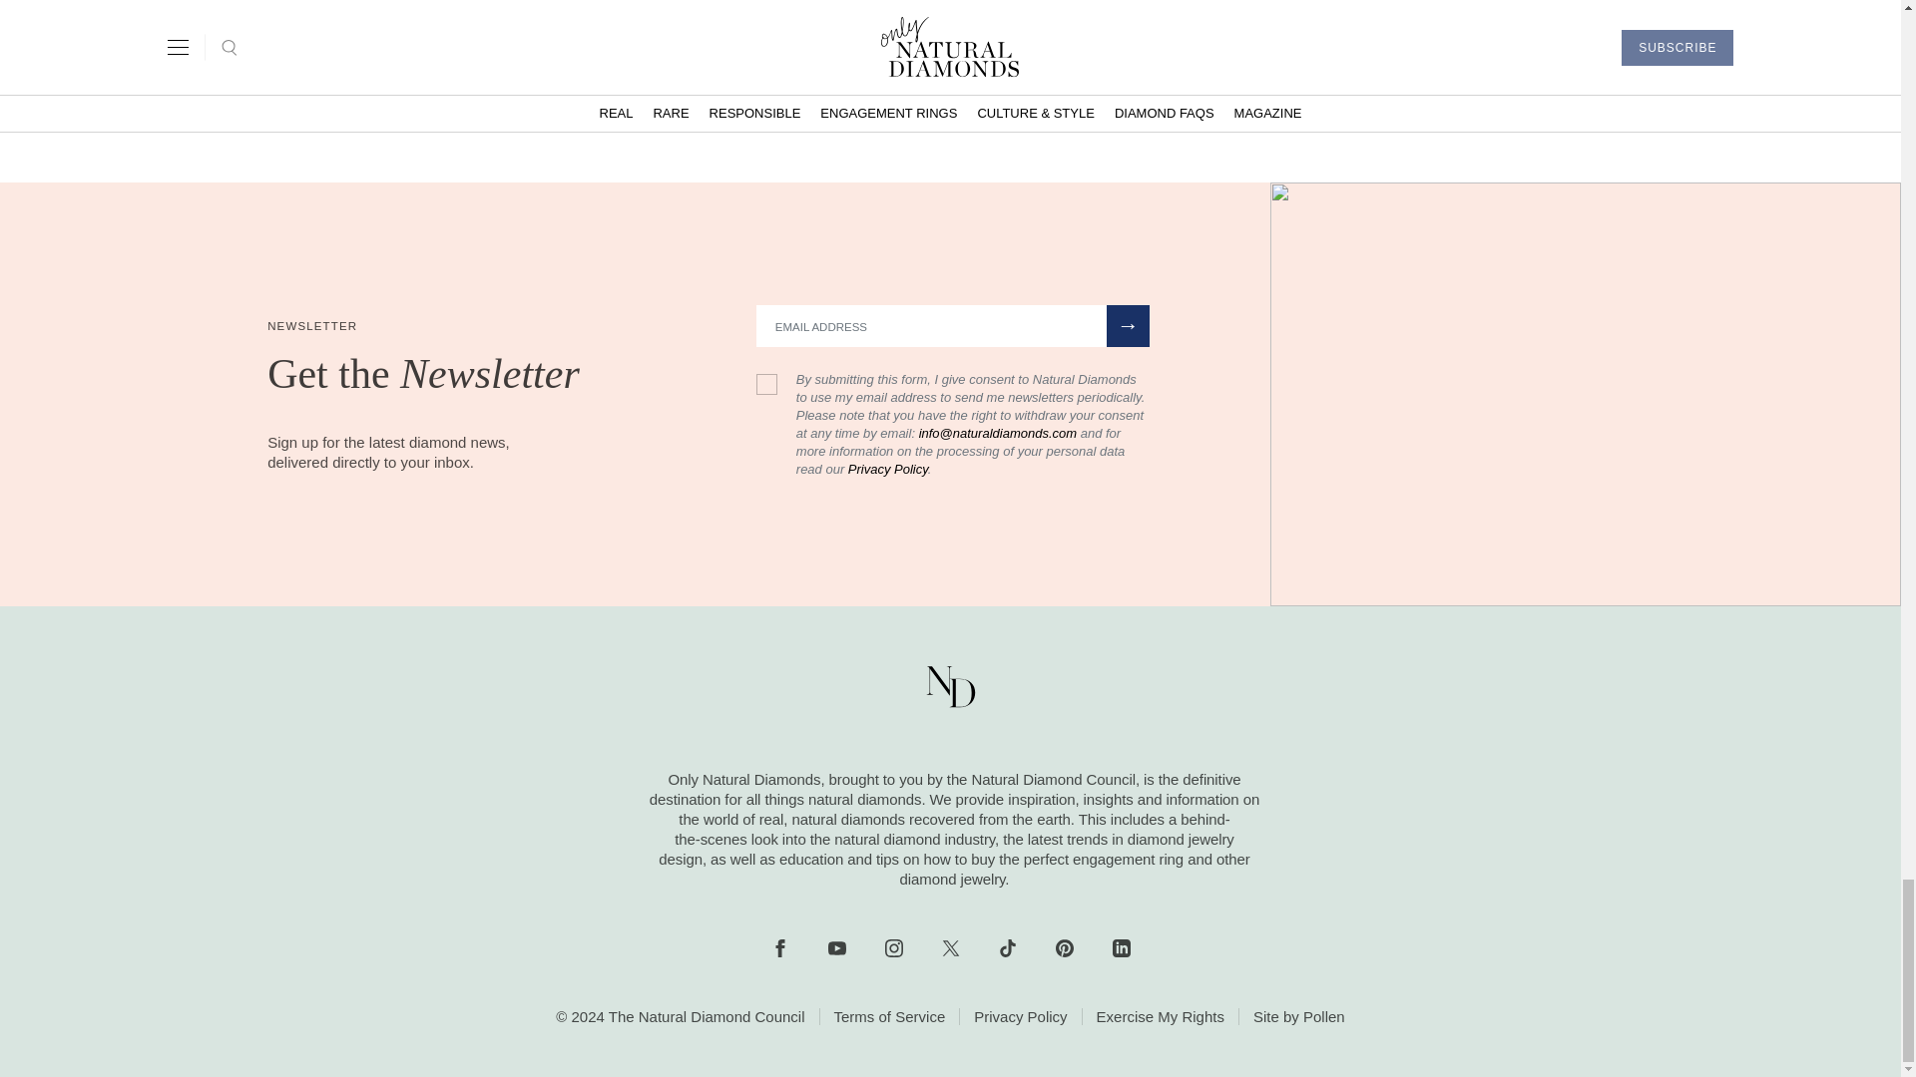 This screenshot has width=1916, height=1077. Describe the element at coordinates (983, 94) in the screenshot. I see `Clipboard` at that location.